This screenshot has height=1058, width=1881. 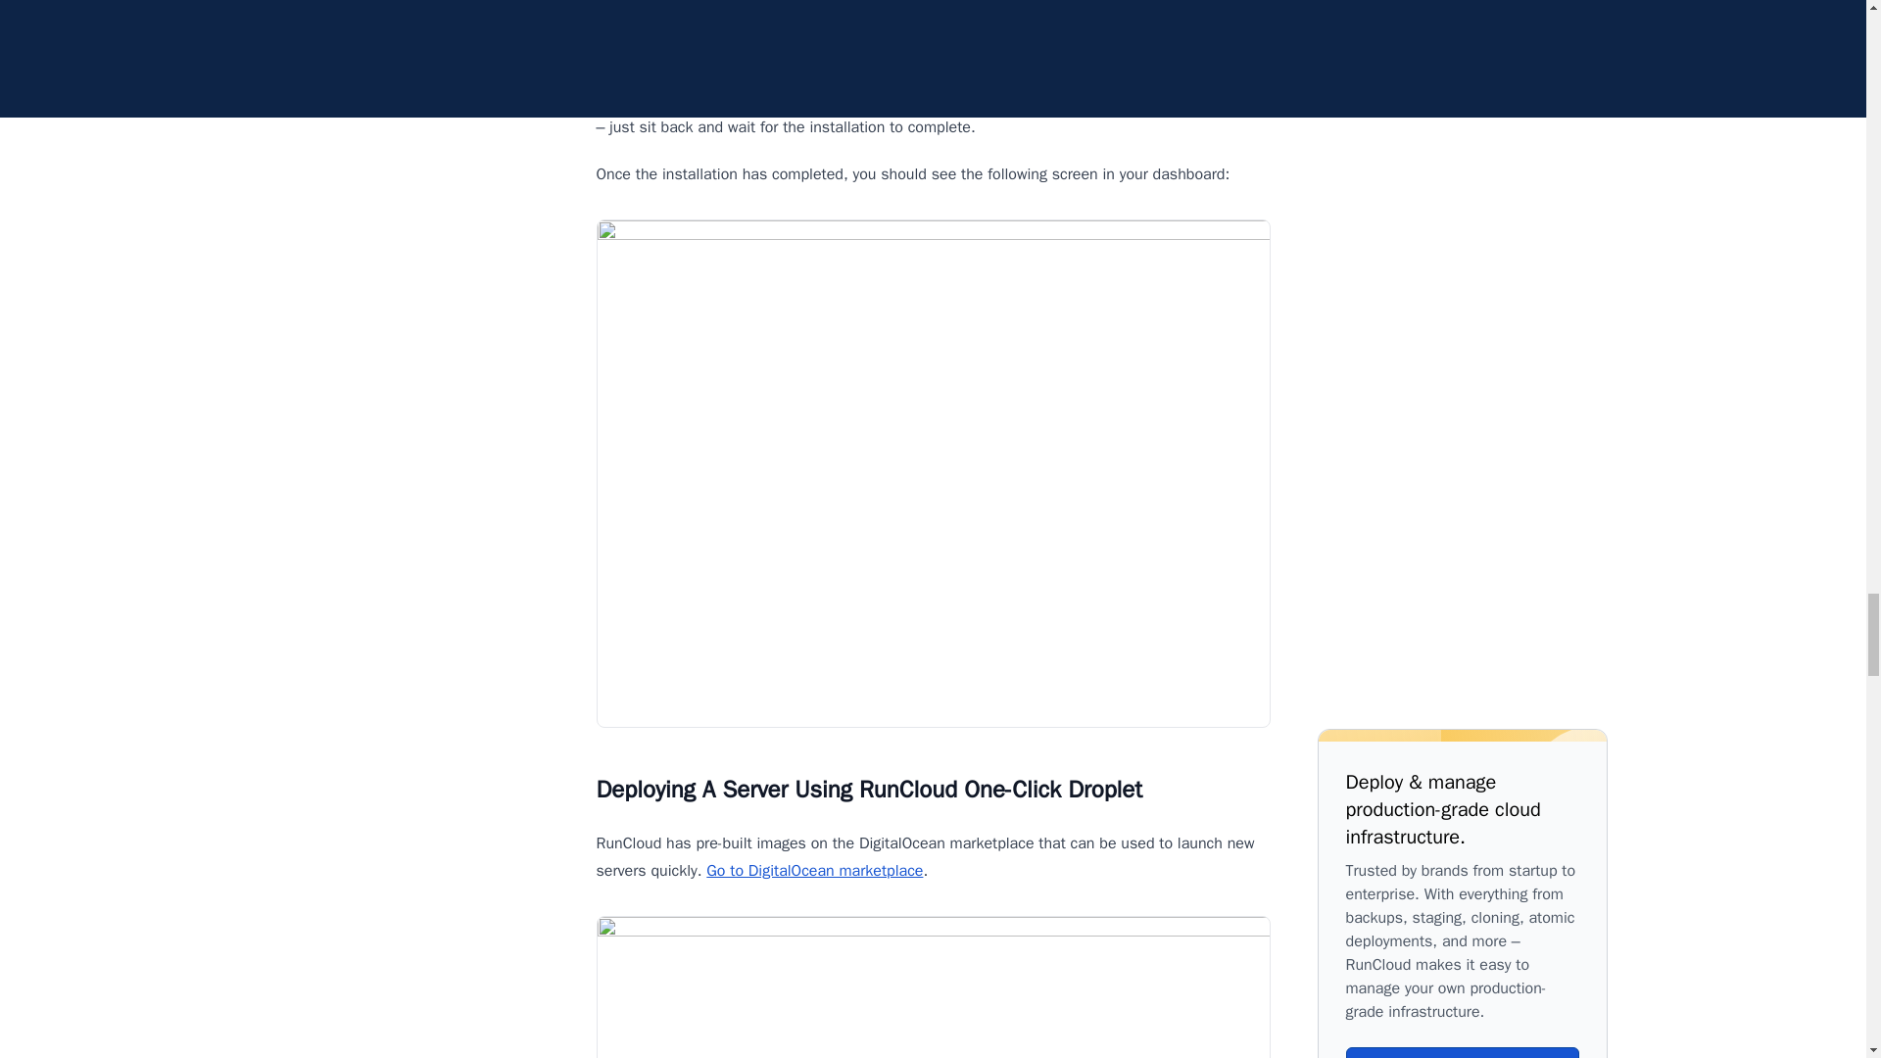 I want to click on Go to DigitalOcean marketplace, so click(x=815, y=870).